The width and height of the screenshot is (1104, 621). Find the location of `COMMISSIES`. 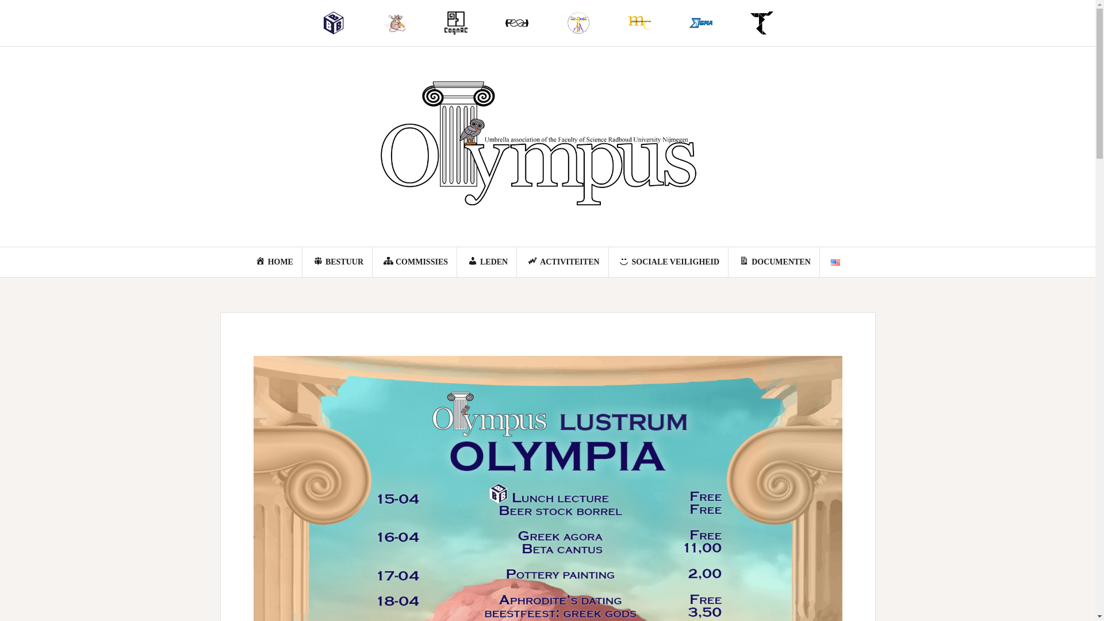

COMMISSIES is located at coordinates (415, 262).